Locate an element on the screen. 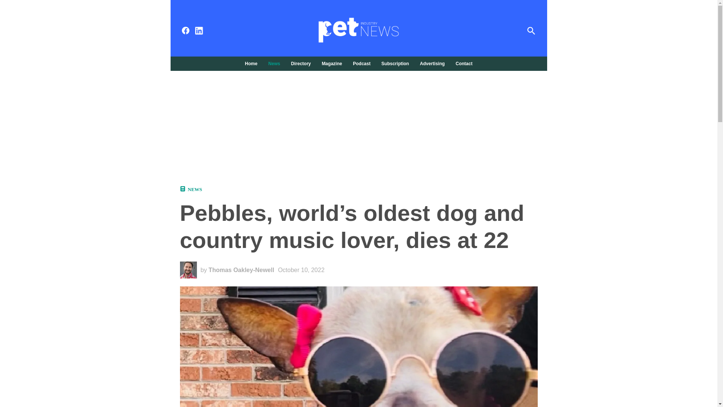  Podcast is located at coordinates (361, 63).